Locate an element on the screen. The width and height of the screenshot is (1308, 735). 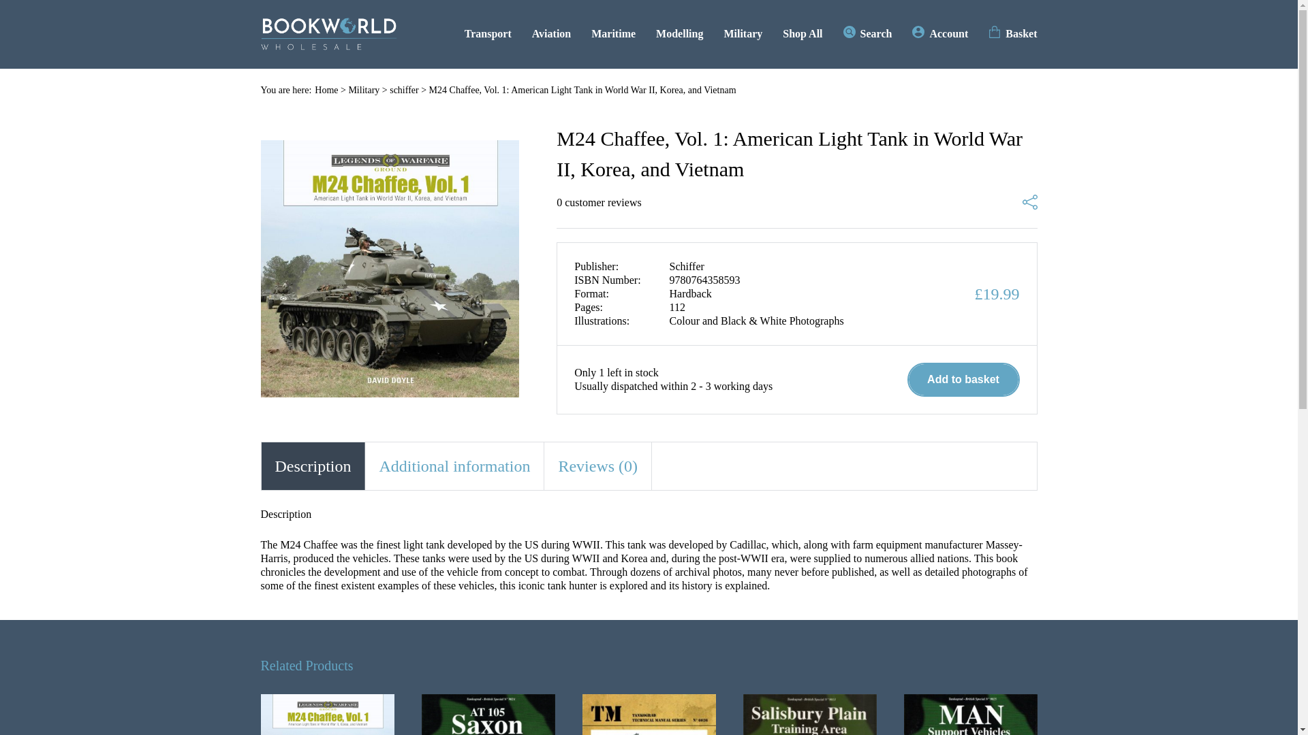
Military is located at coordinates (743, 33).